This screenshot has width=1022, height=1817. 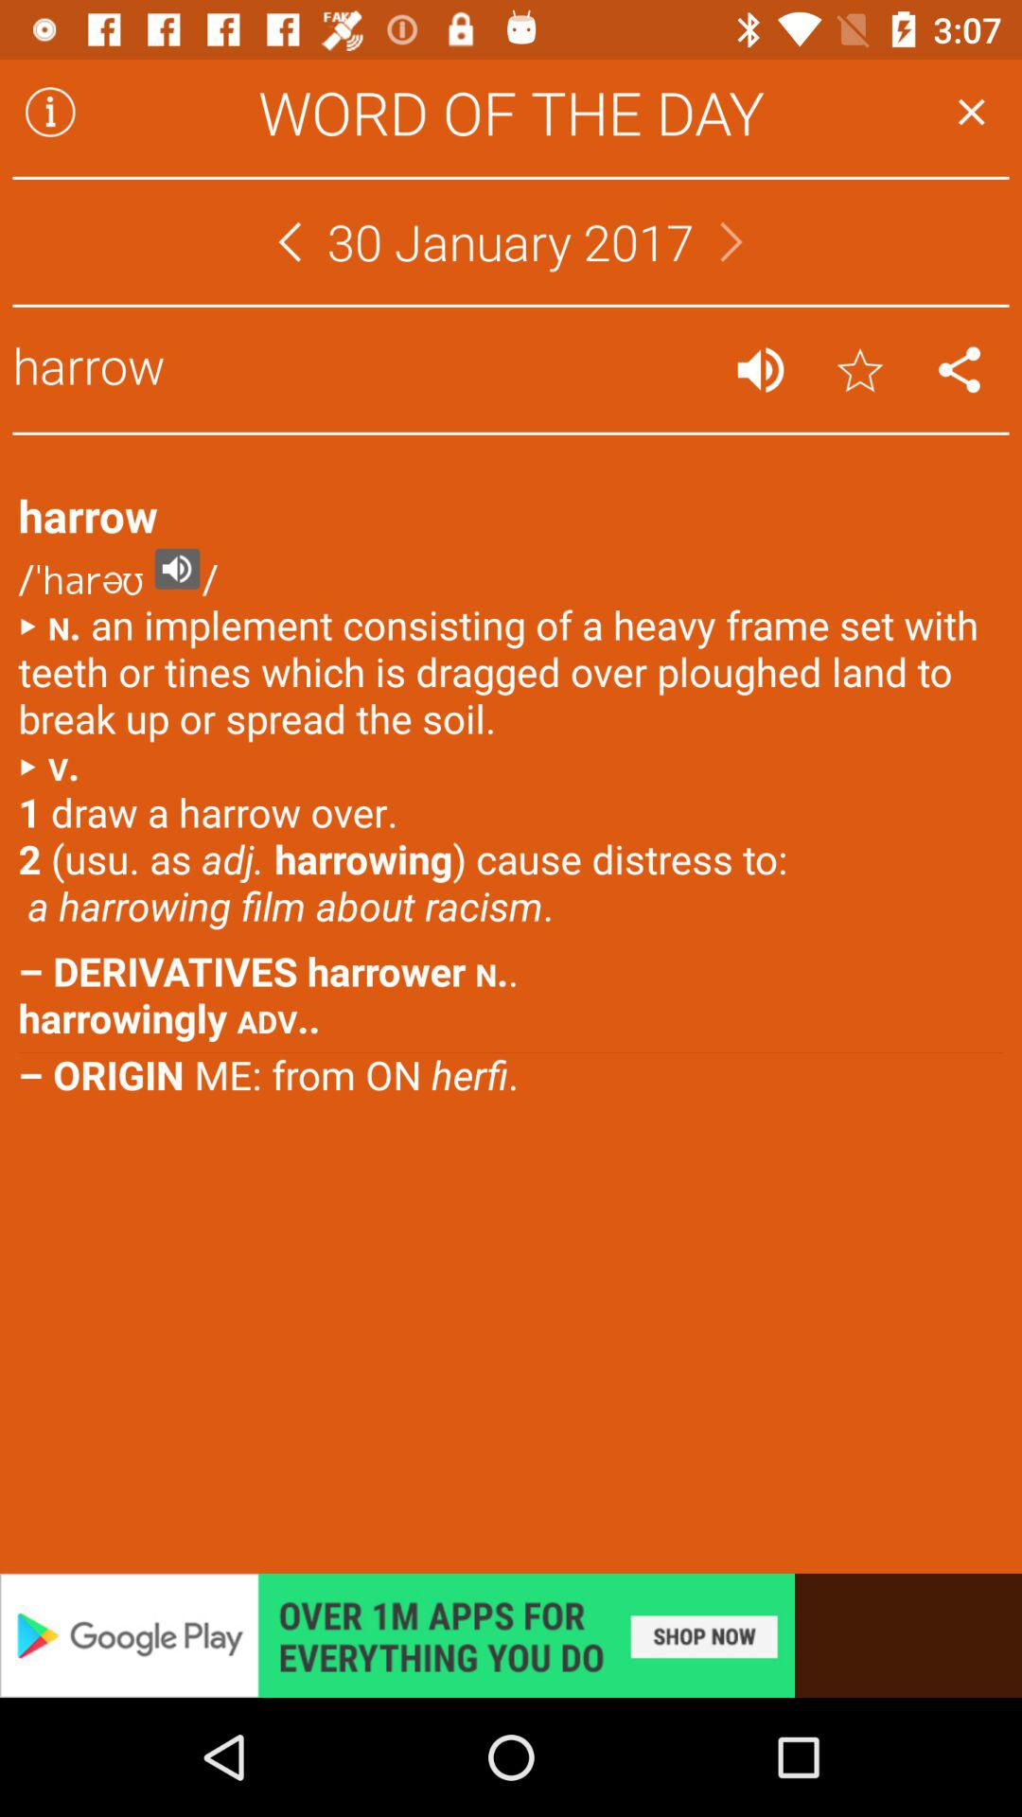 What do you see at coordinates (731, 242) in the screenshot?
I see `go to next` at bounding box center [731, 242].